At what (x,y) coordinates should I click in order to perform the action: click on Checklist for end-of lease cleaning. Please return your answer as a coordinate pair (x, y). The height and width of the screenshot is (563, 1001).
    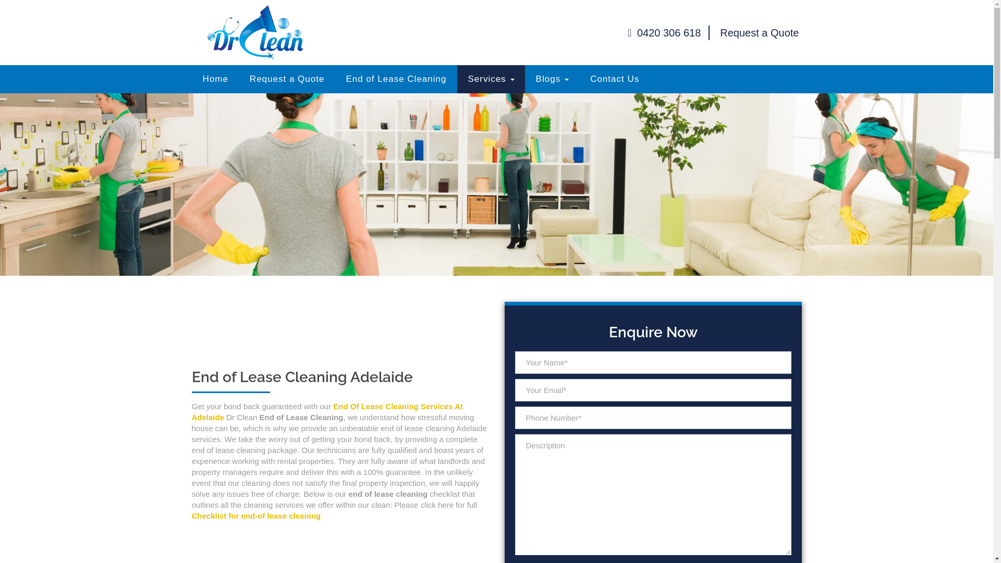
    Looking at the image, I should click on (257, 516).